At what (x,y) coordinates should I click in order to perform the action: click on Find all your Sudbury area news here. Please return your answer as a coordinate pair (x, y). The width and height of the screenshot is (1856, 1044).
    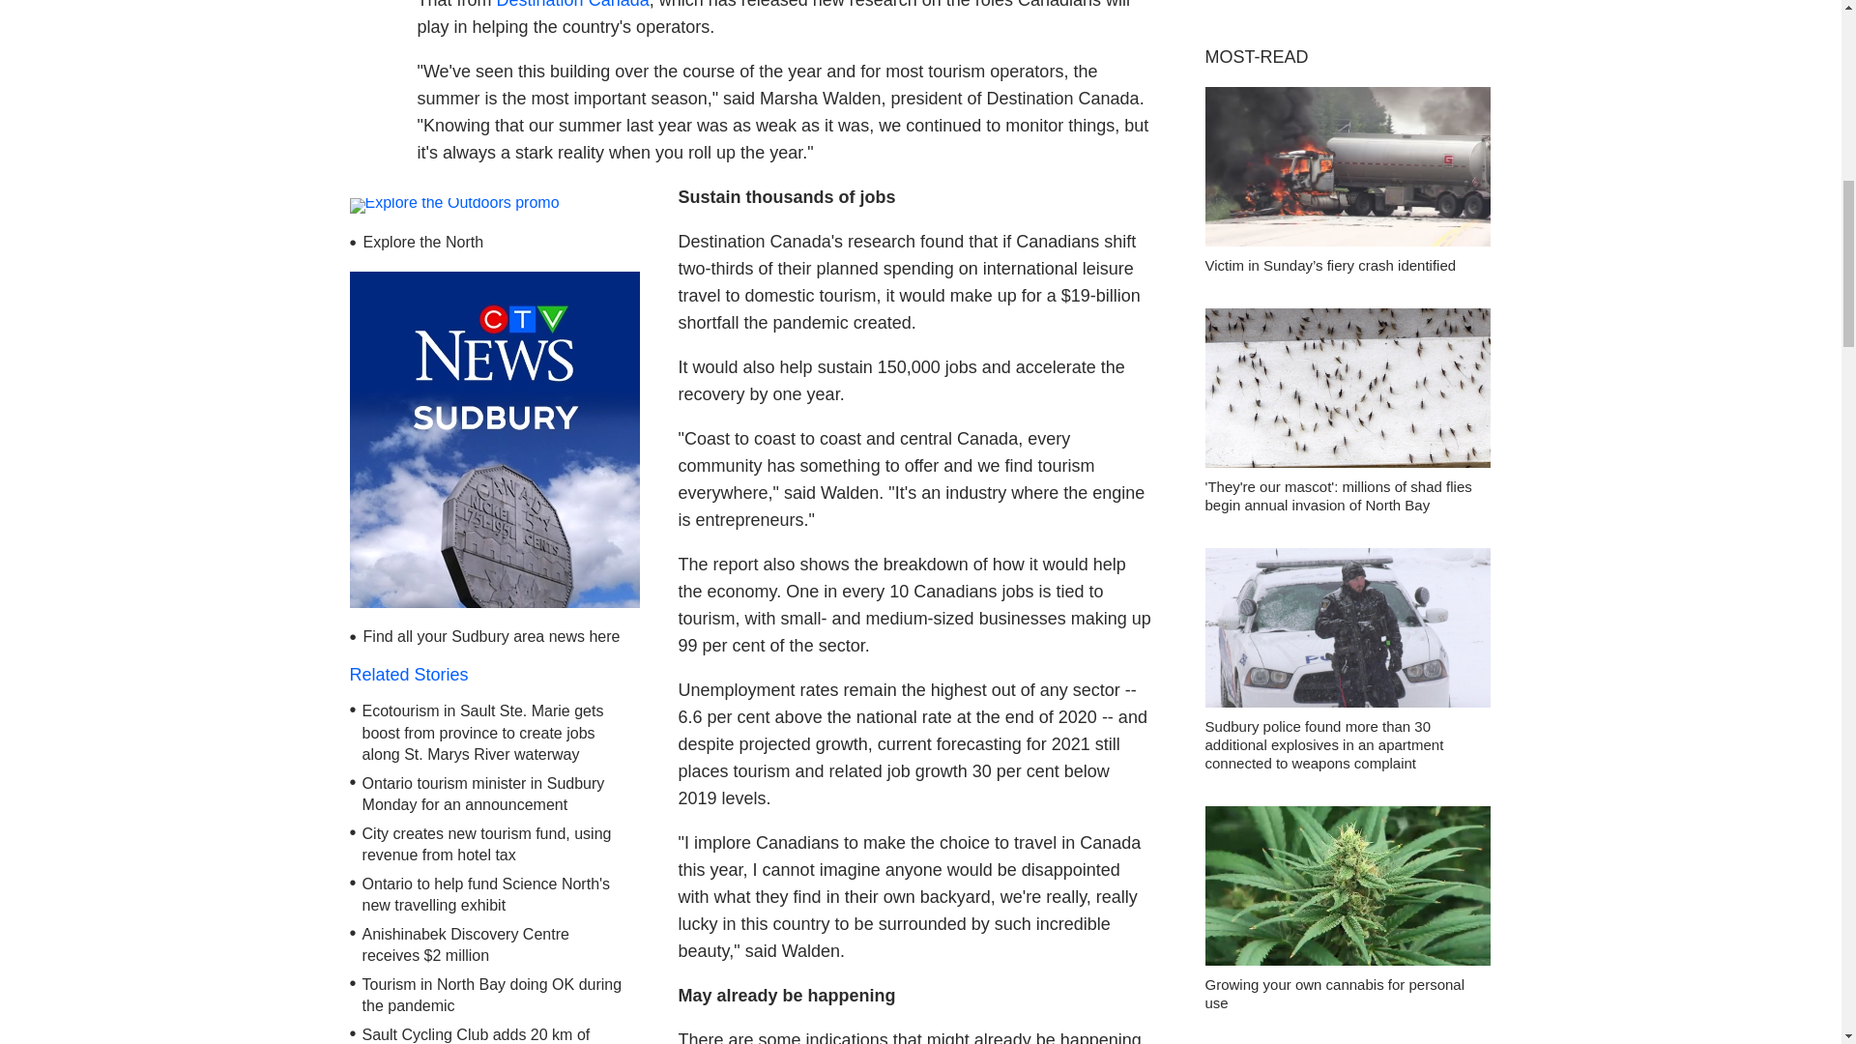
    Looking at the image, I should click on (491, 636).